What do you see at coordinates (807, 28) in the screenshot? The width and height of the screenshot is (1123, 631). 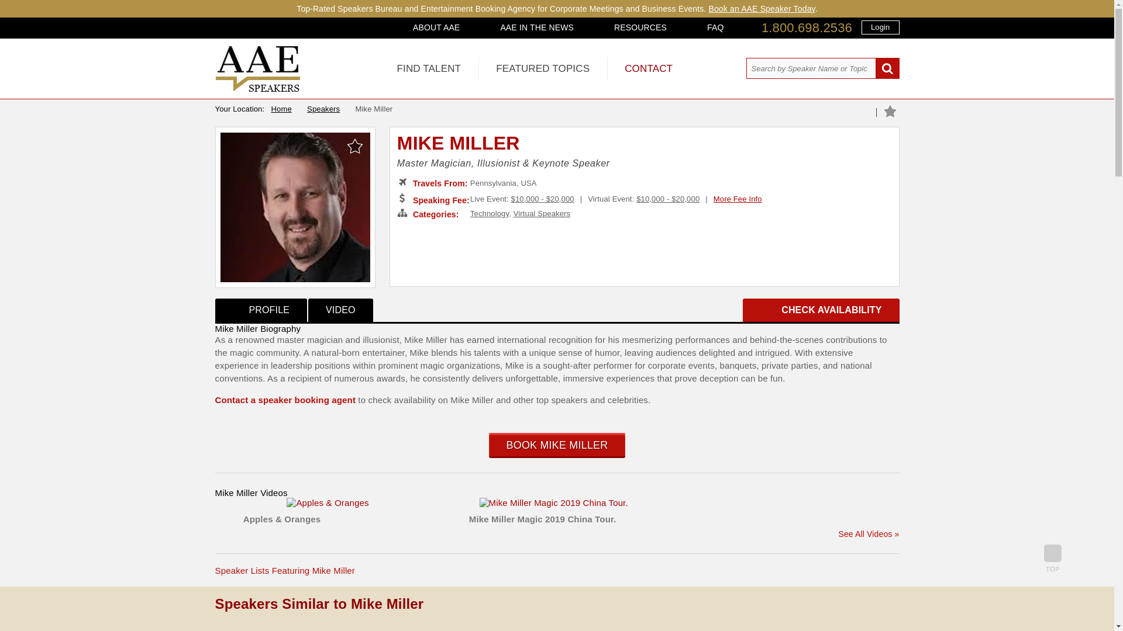 I see `1.800.698.2536` at bounding box center [807, 28].